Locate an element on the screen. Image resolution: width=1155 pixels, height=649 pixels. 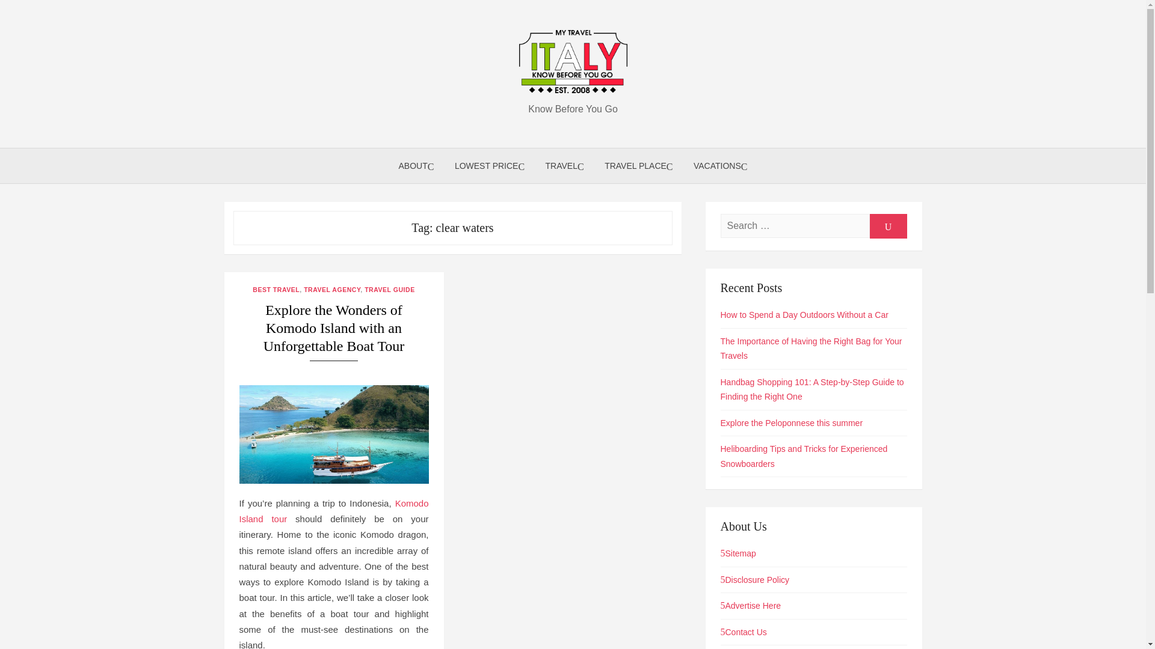
TRAVEL PLACE is located at coordinates (638, 166).